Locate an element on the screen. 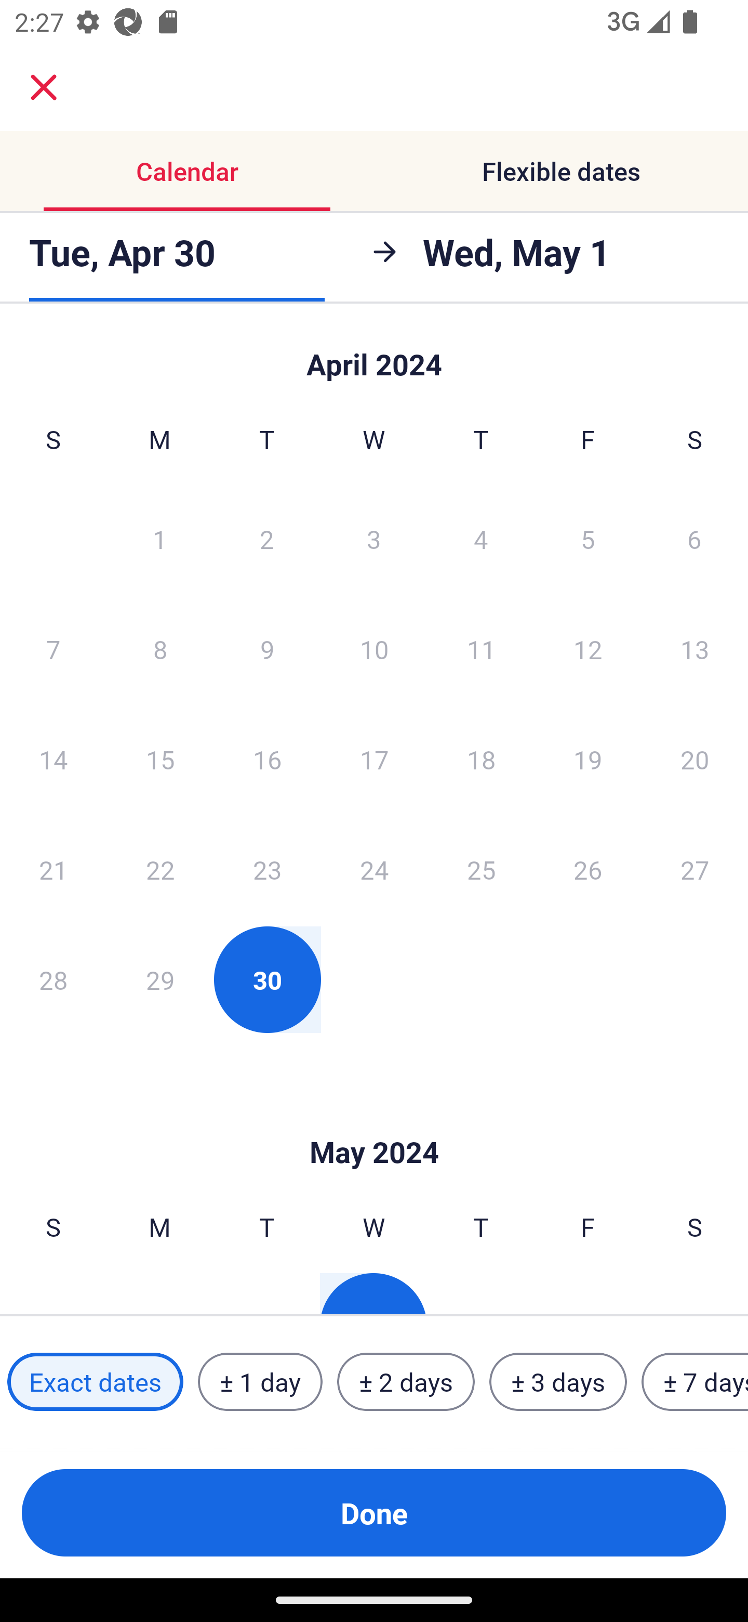 The width and height of the screenshot is (748, 1622). 25 Thursday, April 25, 2024 is located at coordinates (481, 869).